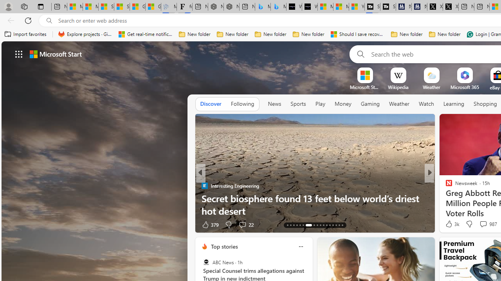 The height and width of the screenshot is (281, 501). What do you see at coordinates (483, 224) in the screenshot?
I see `View comments 2 Comment` at bounding box center [483, 224].